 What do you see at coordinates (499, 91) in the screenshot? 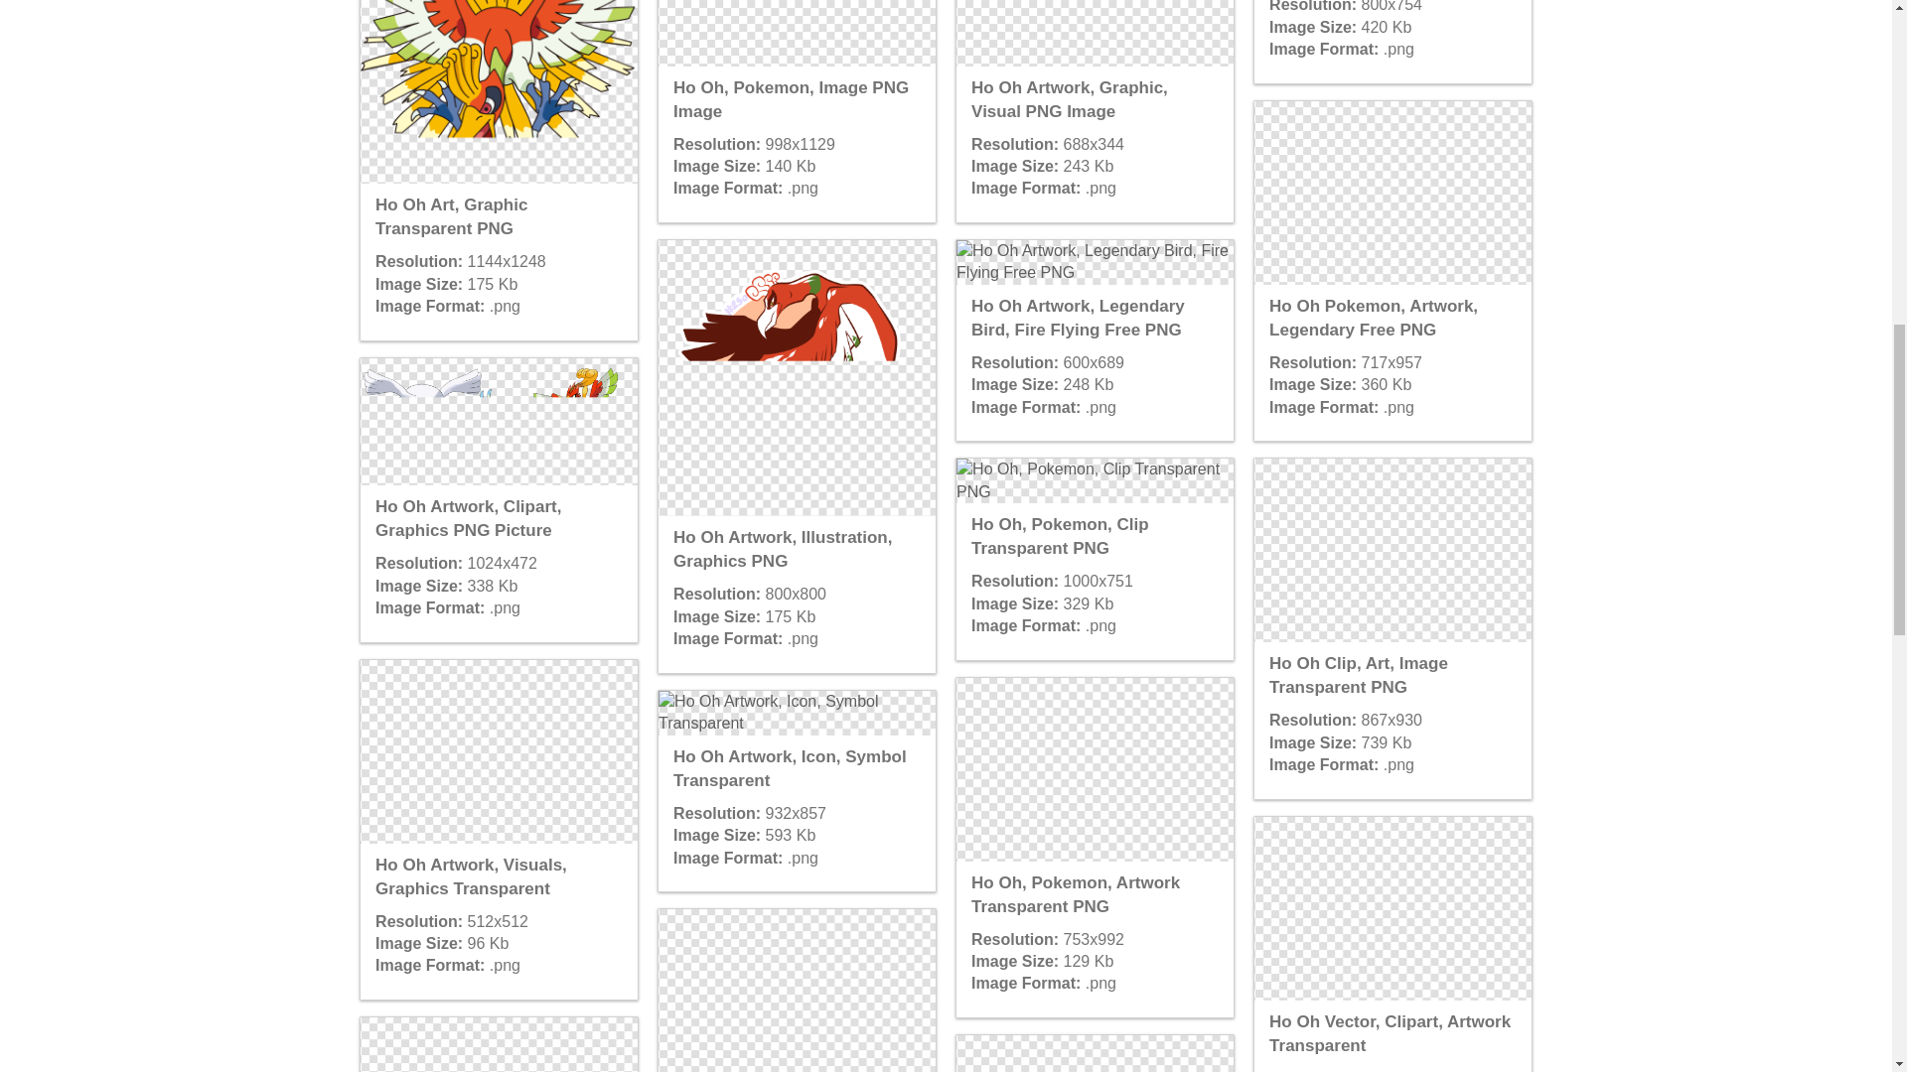
I see `Ho Oh Art, Graphic Transparent PNG` at bounding box center [499, 91].